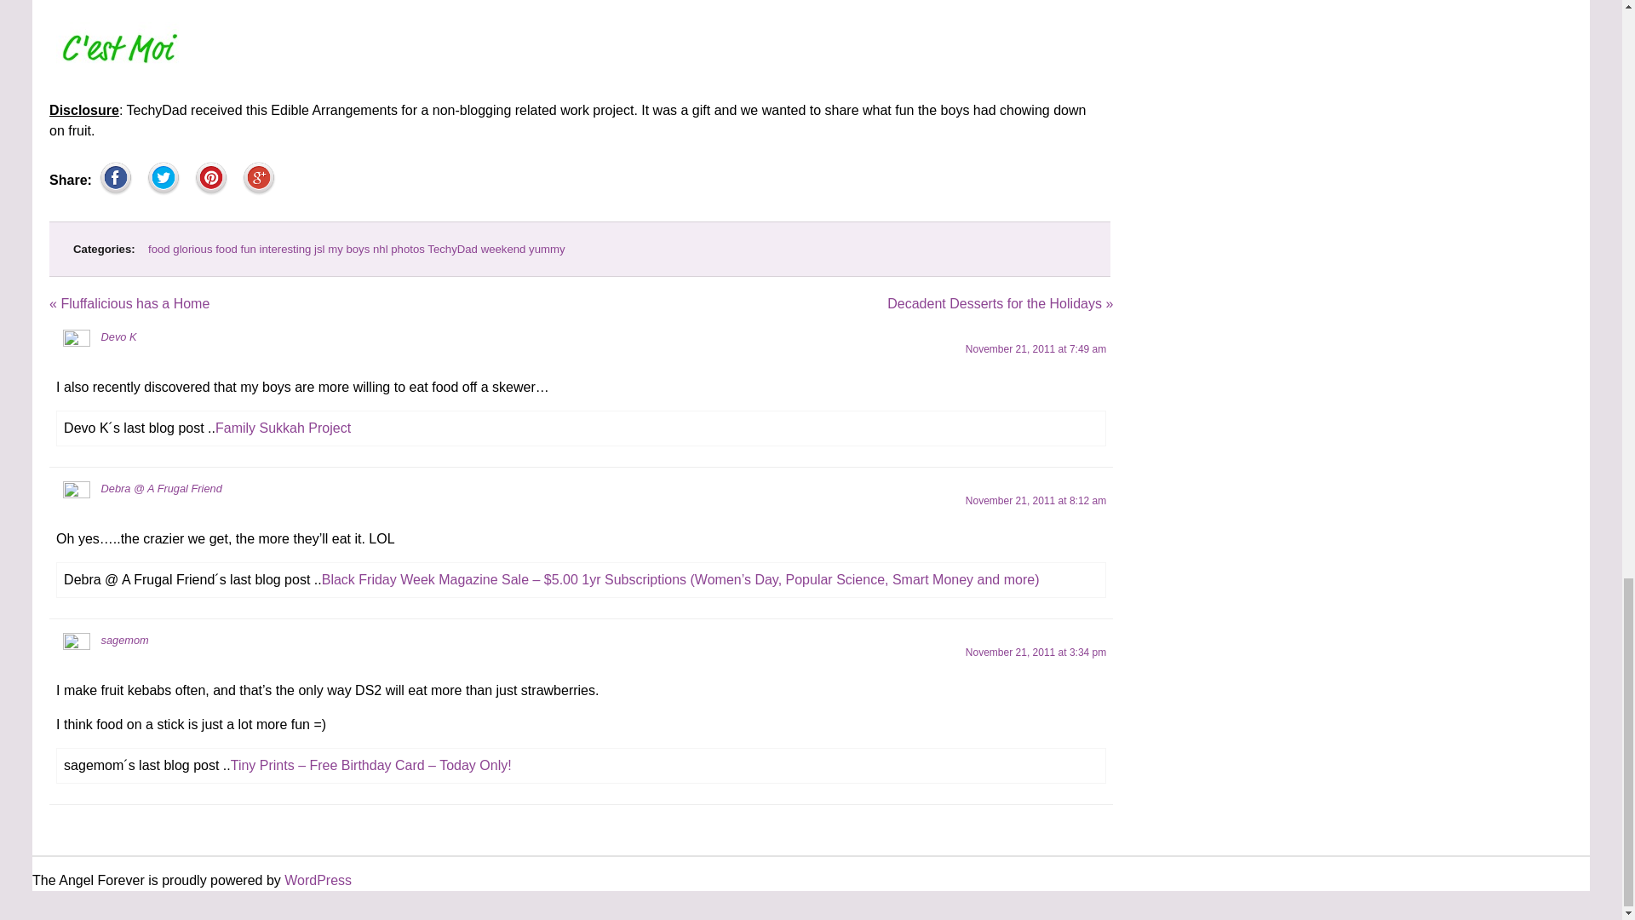 Image resolution: width=1635 pixels, height=920 pixels. I want to click on my boys, so click(348, 249).